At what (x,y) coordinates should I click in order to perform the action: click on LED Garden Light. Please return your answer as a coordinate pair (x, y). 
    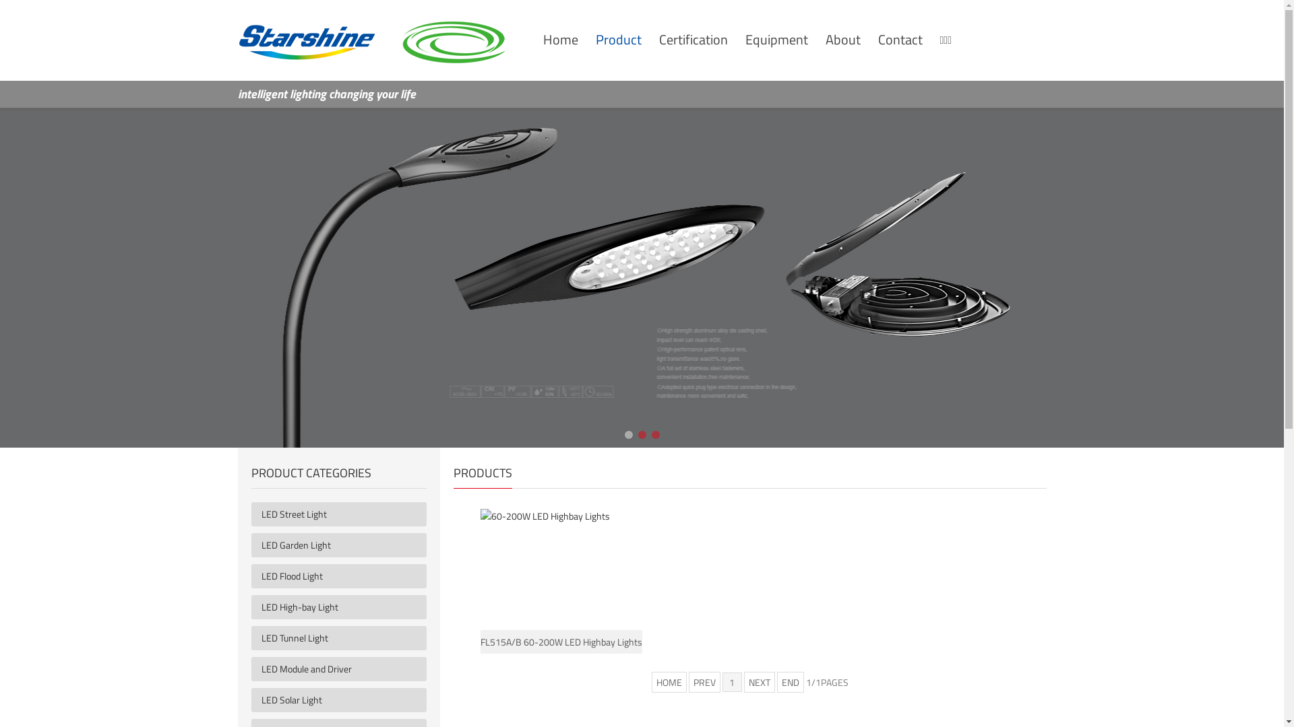
    Looking at the image, I should click on (344, 545).